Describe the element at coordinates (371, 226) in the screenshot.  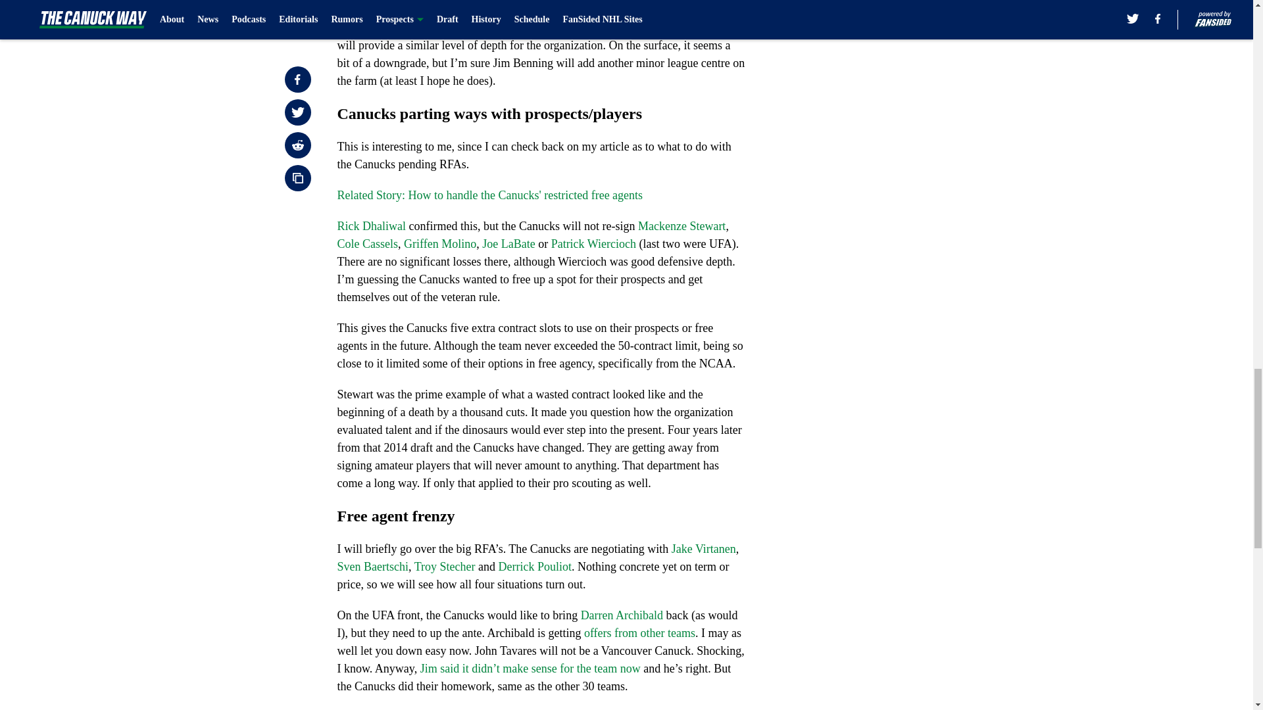
I see `Rick Dhaliwal` at that location.